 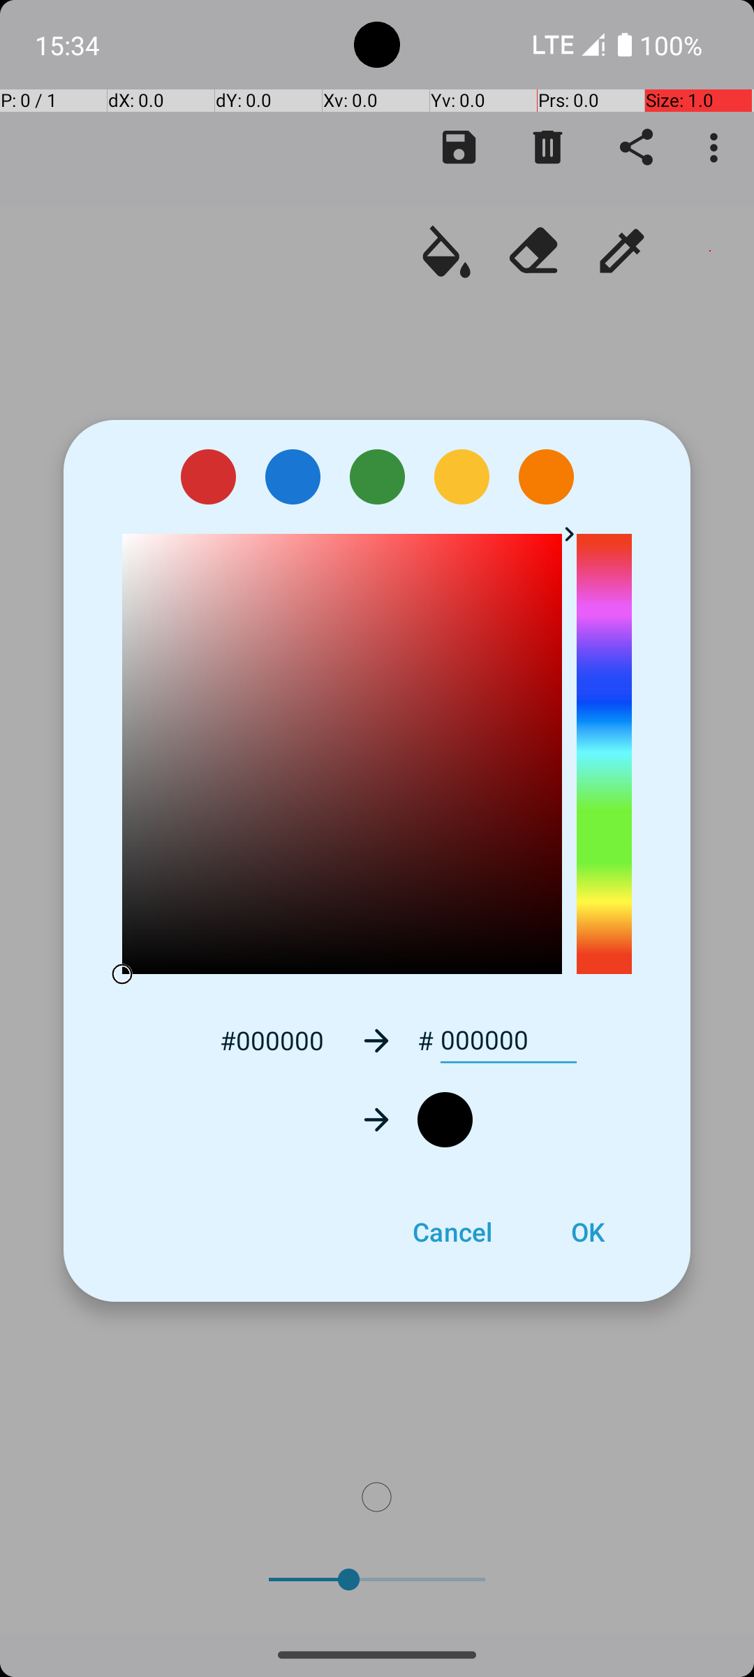 I want to click on 000000, so click(x=508, y=1040).